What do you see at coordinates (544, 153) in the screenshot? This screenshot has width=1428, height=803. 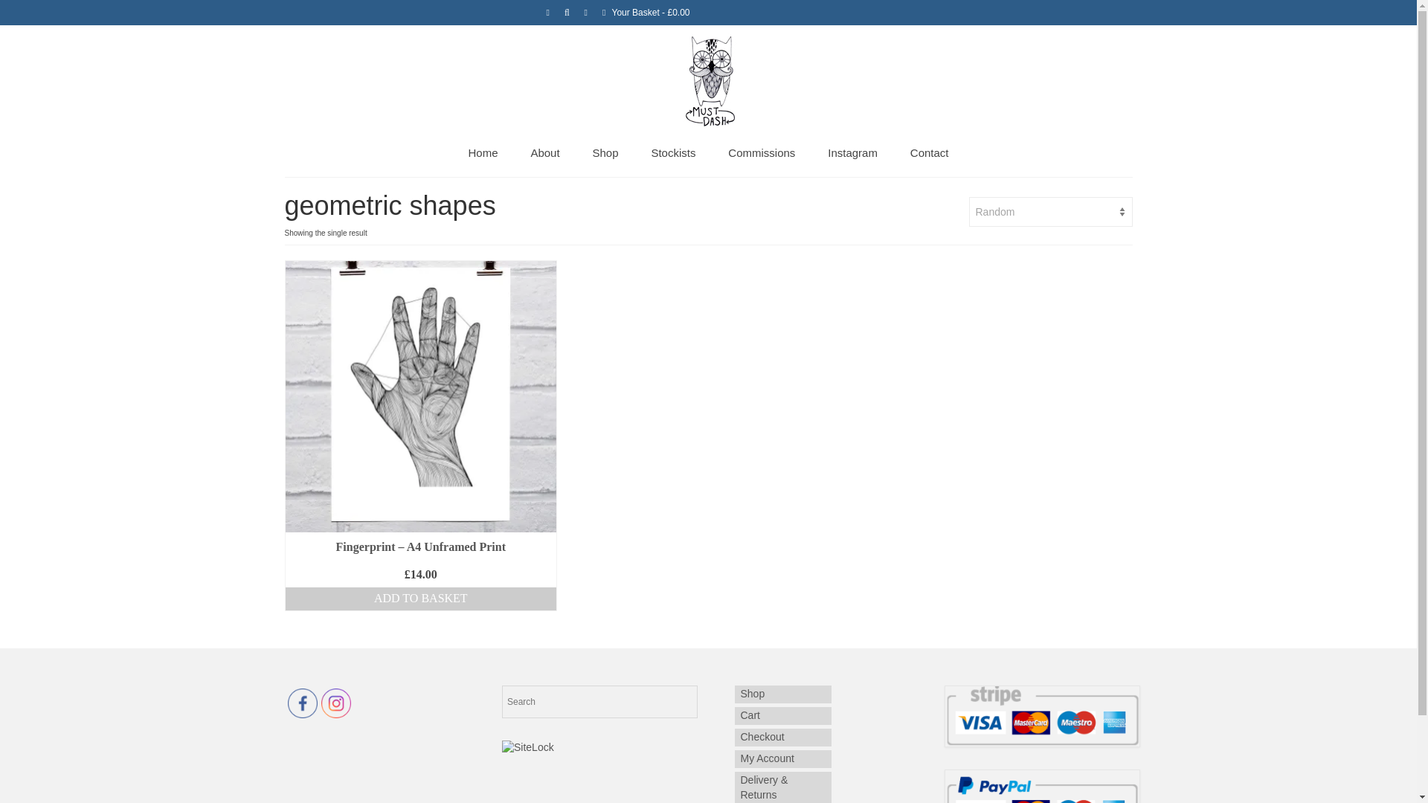 I see `About` at bounding box center [544, 153].